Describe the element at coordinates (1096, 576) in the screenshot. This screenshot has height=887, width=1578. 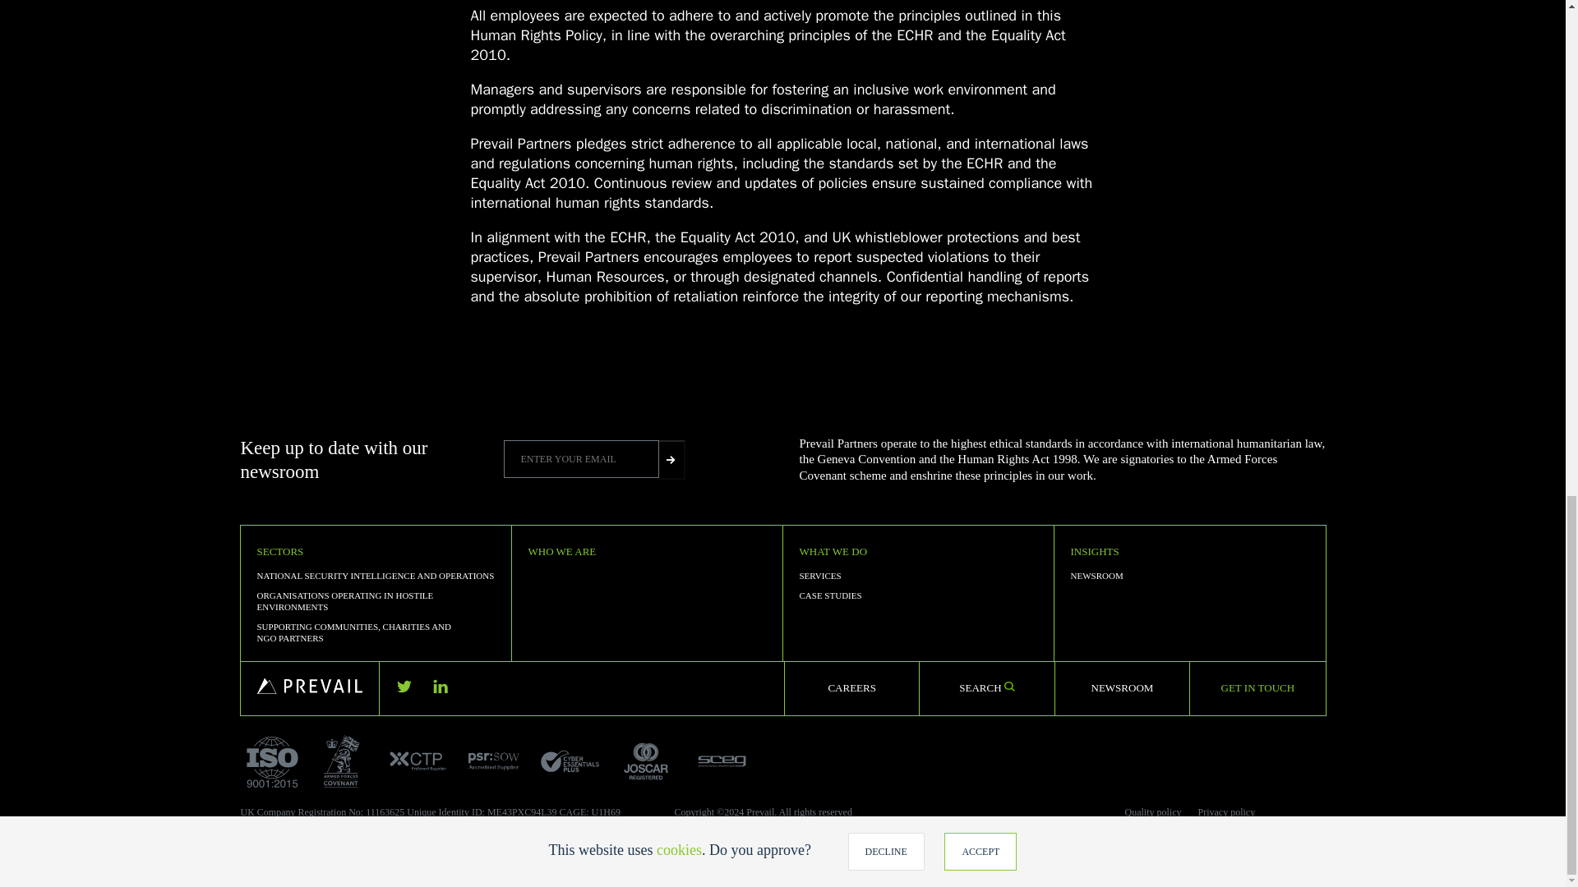
I see `NEWSROOM` at that location.